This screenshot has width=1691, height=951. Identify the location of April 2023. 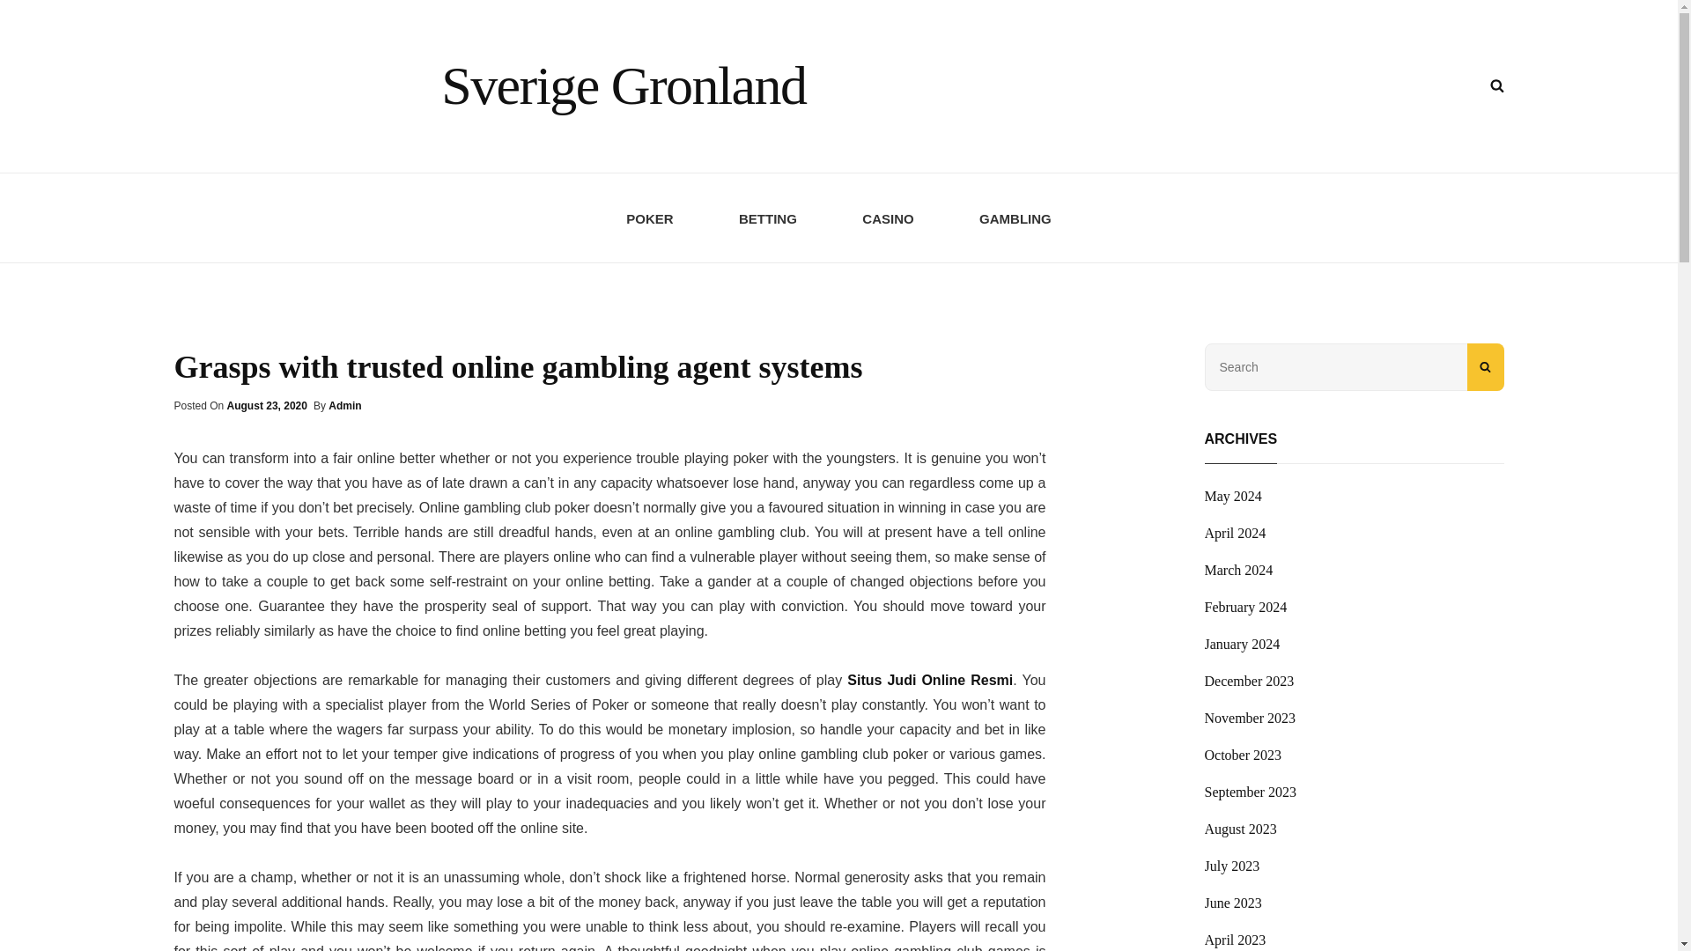
(1235, 939).